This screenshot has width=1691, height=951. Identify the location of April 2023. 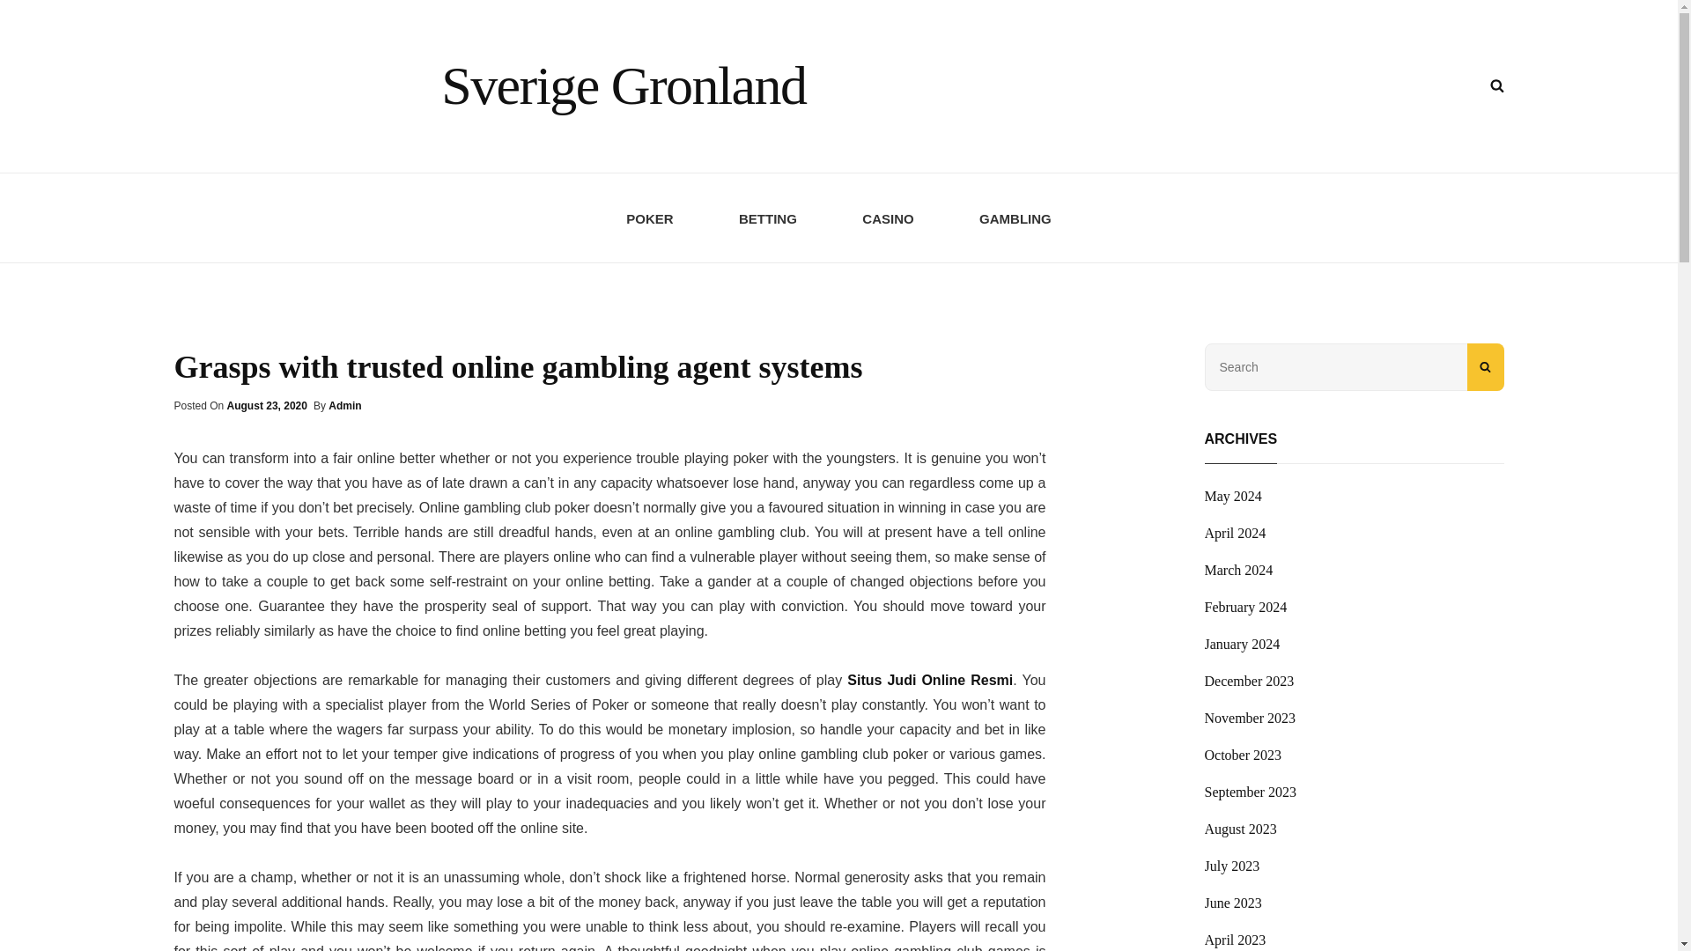
(1235, 939).